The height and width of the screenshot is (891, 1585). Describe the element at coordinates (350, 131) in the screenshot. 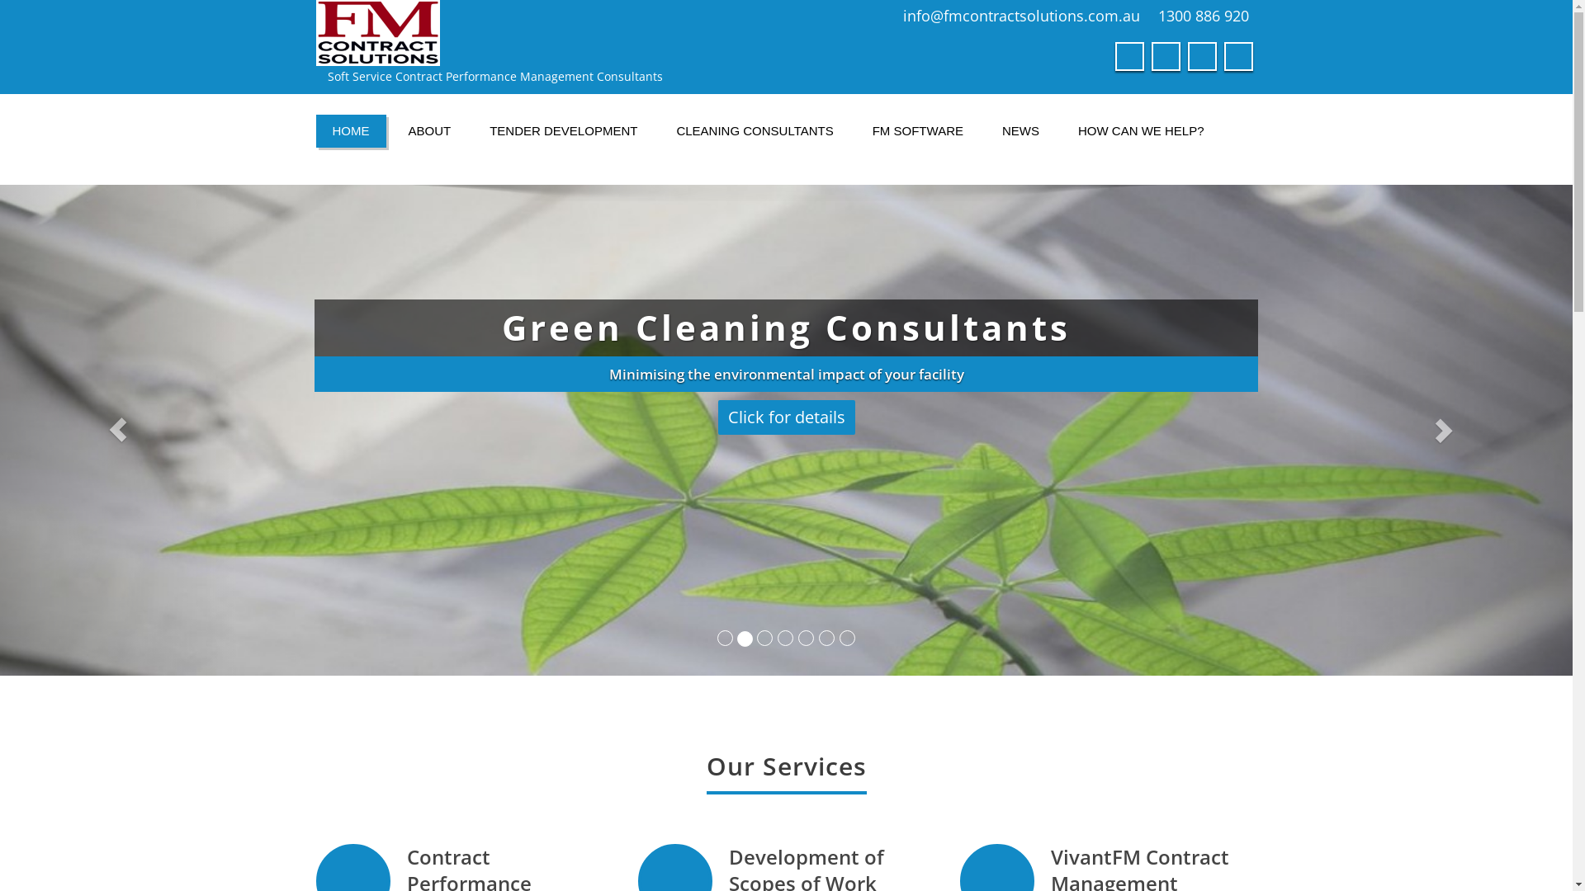

I see `HOME` at that location.